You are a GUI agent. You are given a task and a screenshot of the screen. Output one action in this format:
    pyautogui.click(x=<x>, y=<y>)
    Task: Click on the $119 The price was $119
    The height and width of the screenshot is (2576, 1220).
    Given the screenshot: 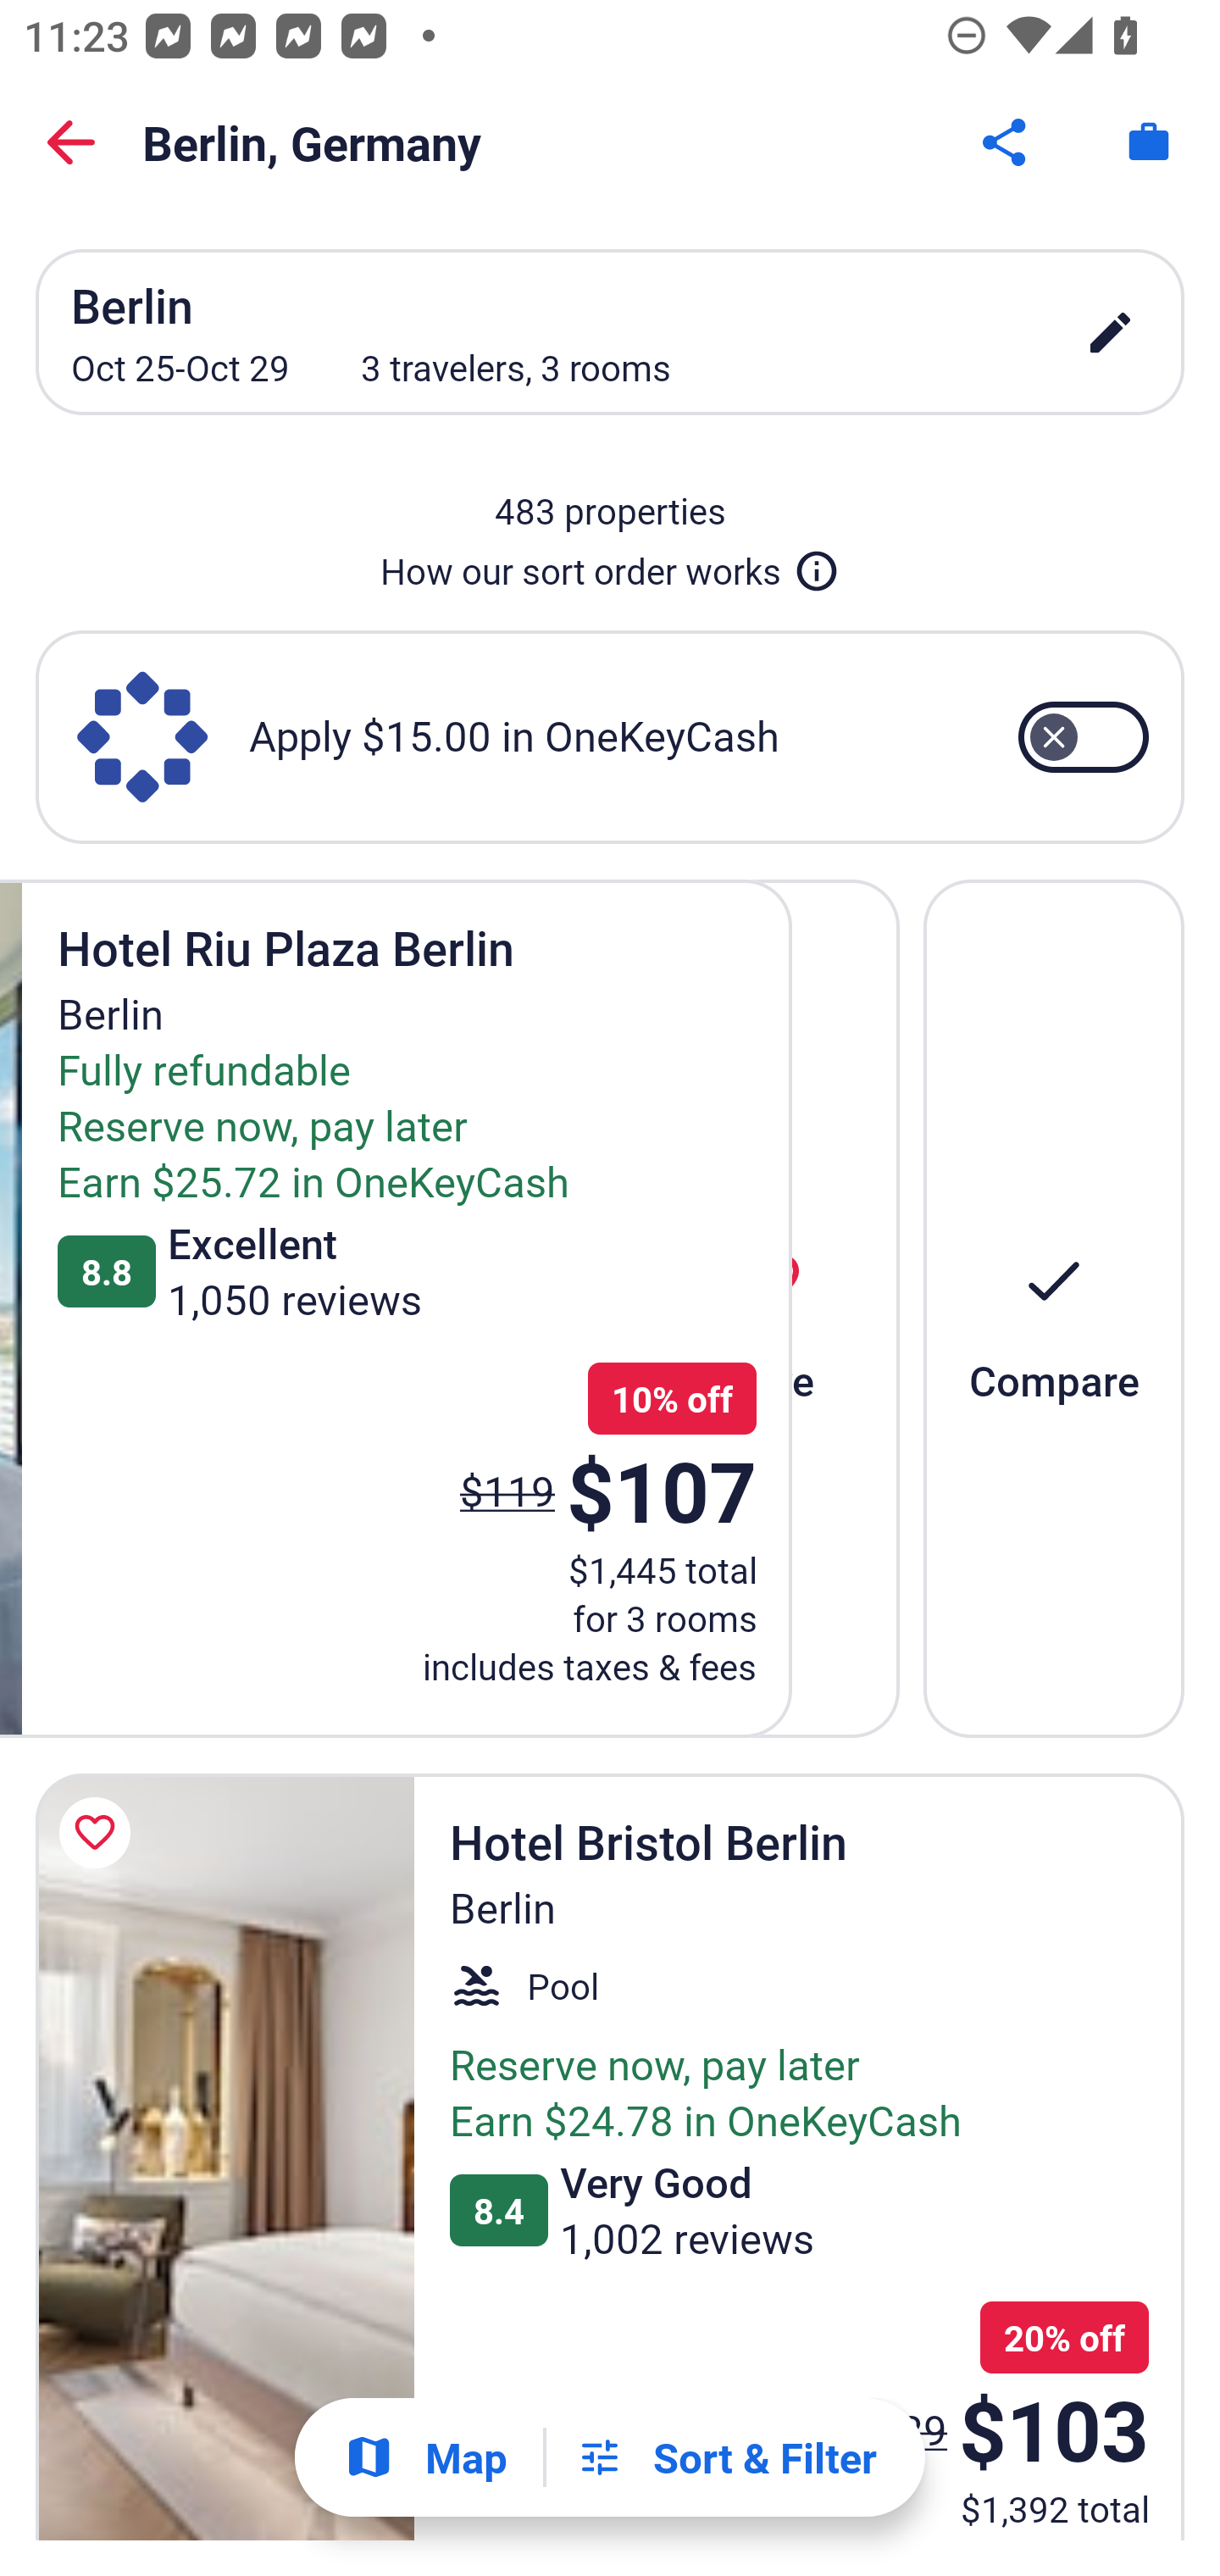 What is the action you would take?
    pyautogui.click(x=507, y=1490)
    